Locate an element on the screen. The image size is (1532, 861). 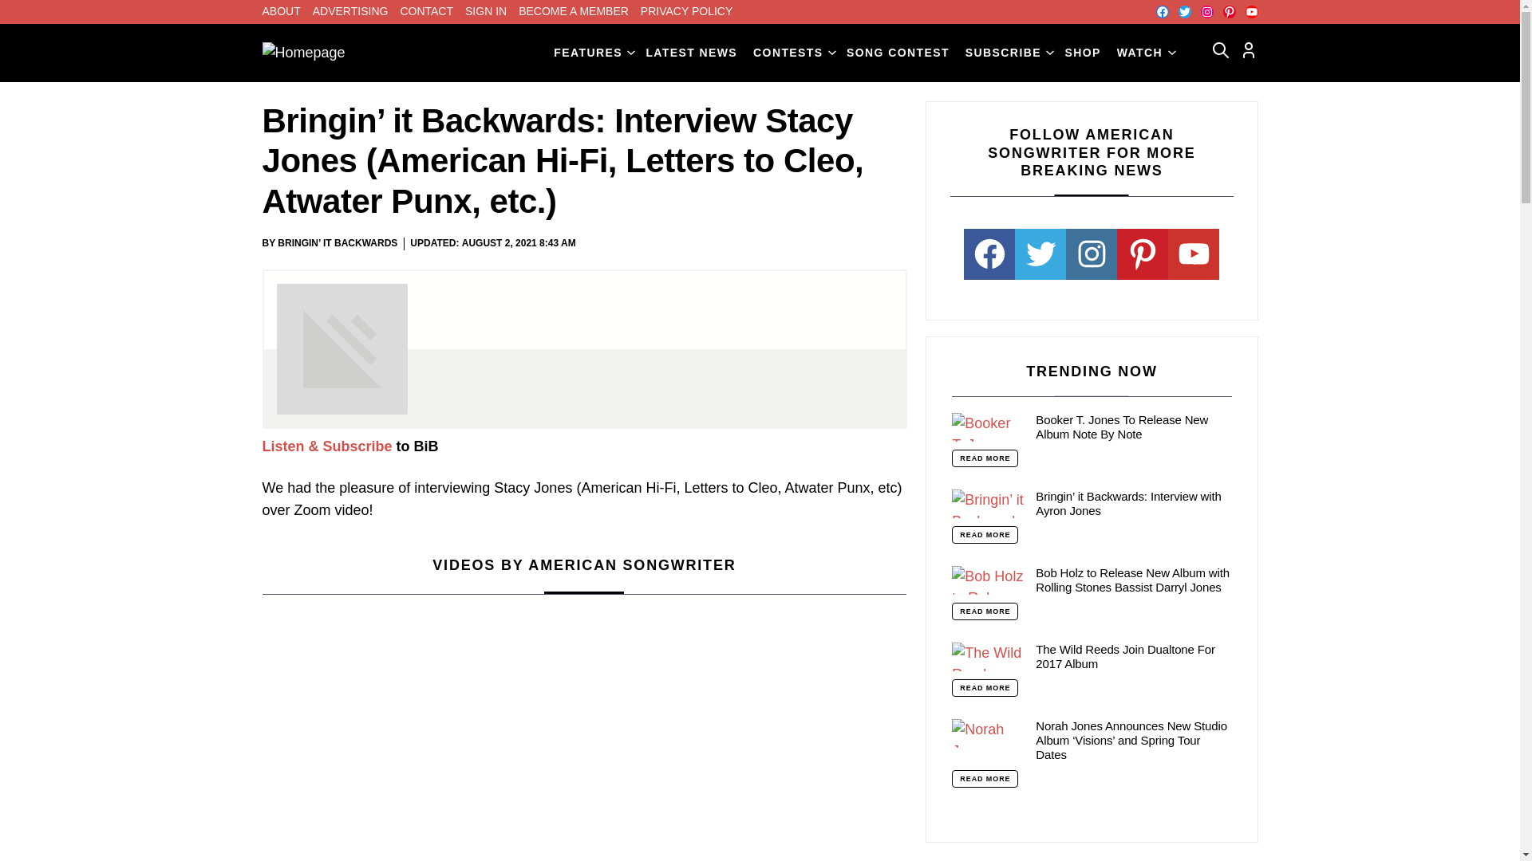
August 2, 2021 8:43 am is located at coordinates (519, 244).